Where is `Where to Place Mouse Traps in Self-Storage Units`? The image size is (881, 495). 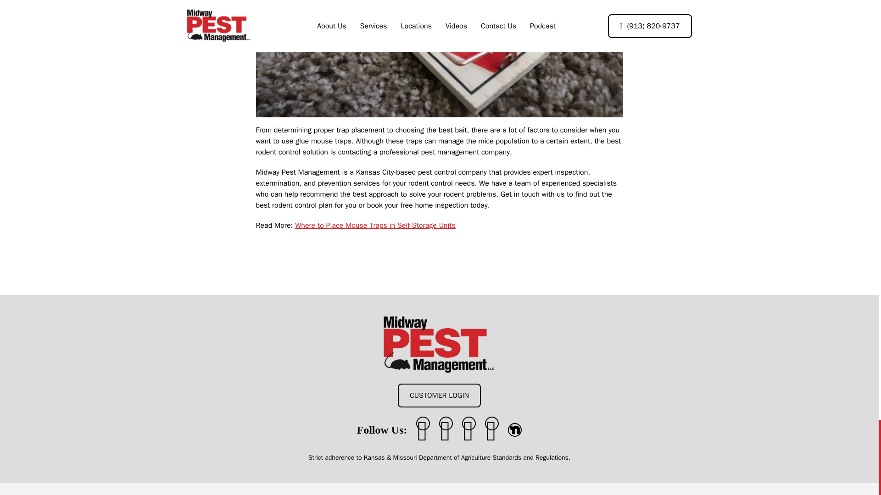 Where to Place Mouse Traps in Self-Storage Units is located at coordinates (375, 225).